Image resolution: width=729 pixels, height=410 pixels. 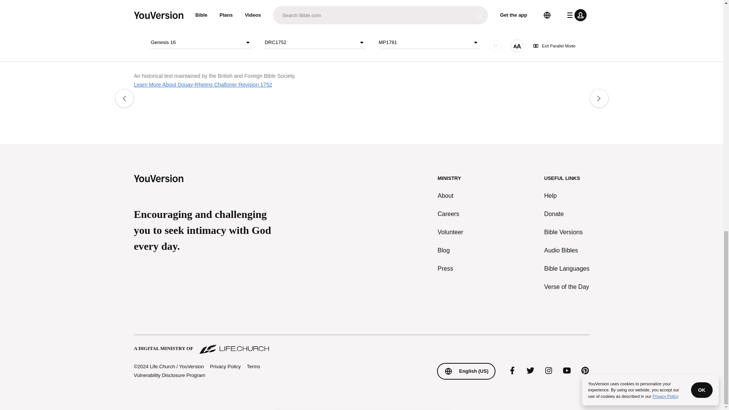 What do you see at coordinates (203, 84) in the screenshot?
I see `Learn More About Douay-Rheims Challoner Revision 1752` at bounding box center [203, 84].